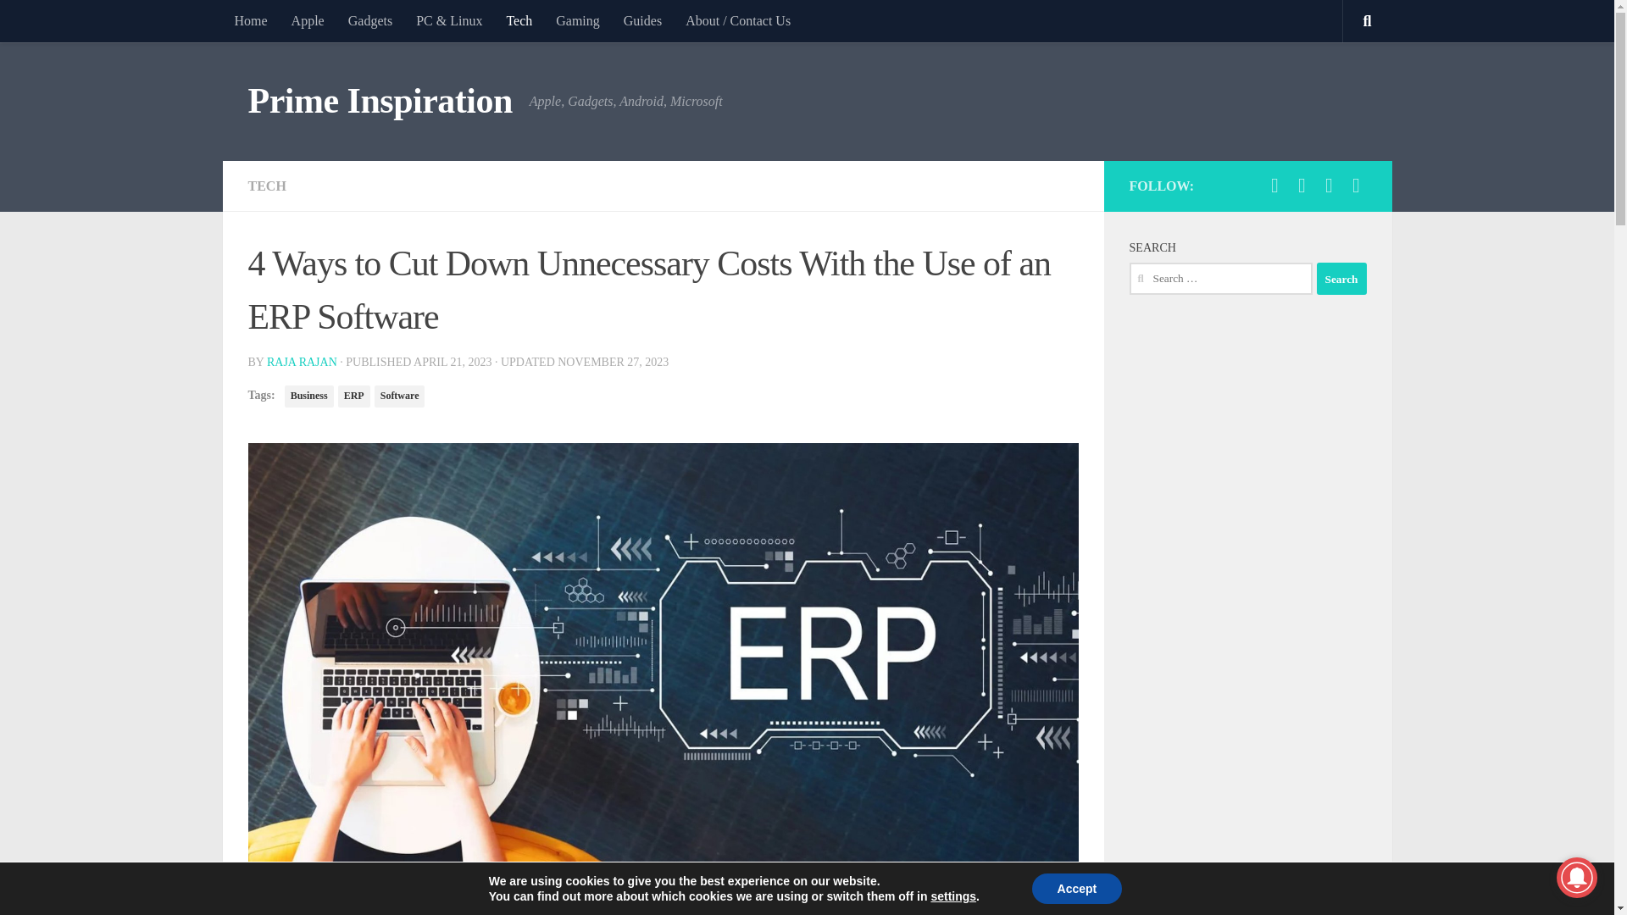 This screenshot has width=1627, height=915. Describe the element at coordinates (577, 20) in the screenshot. I see `Gaming` at that location.